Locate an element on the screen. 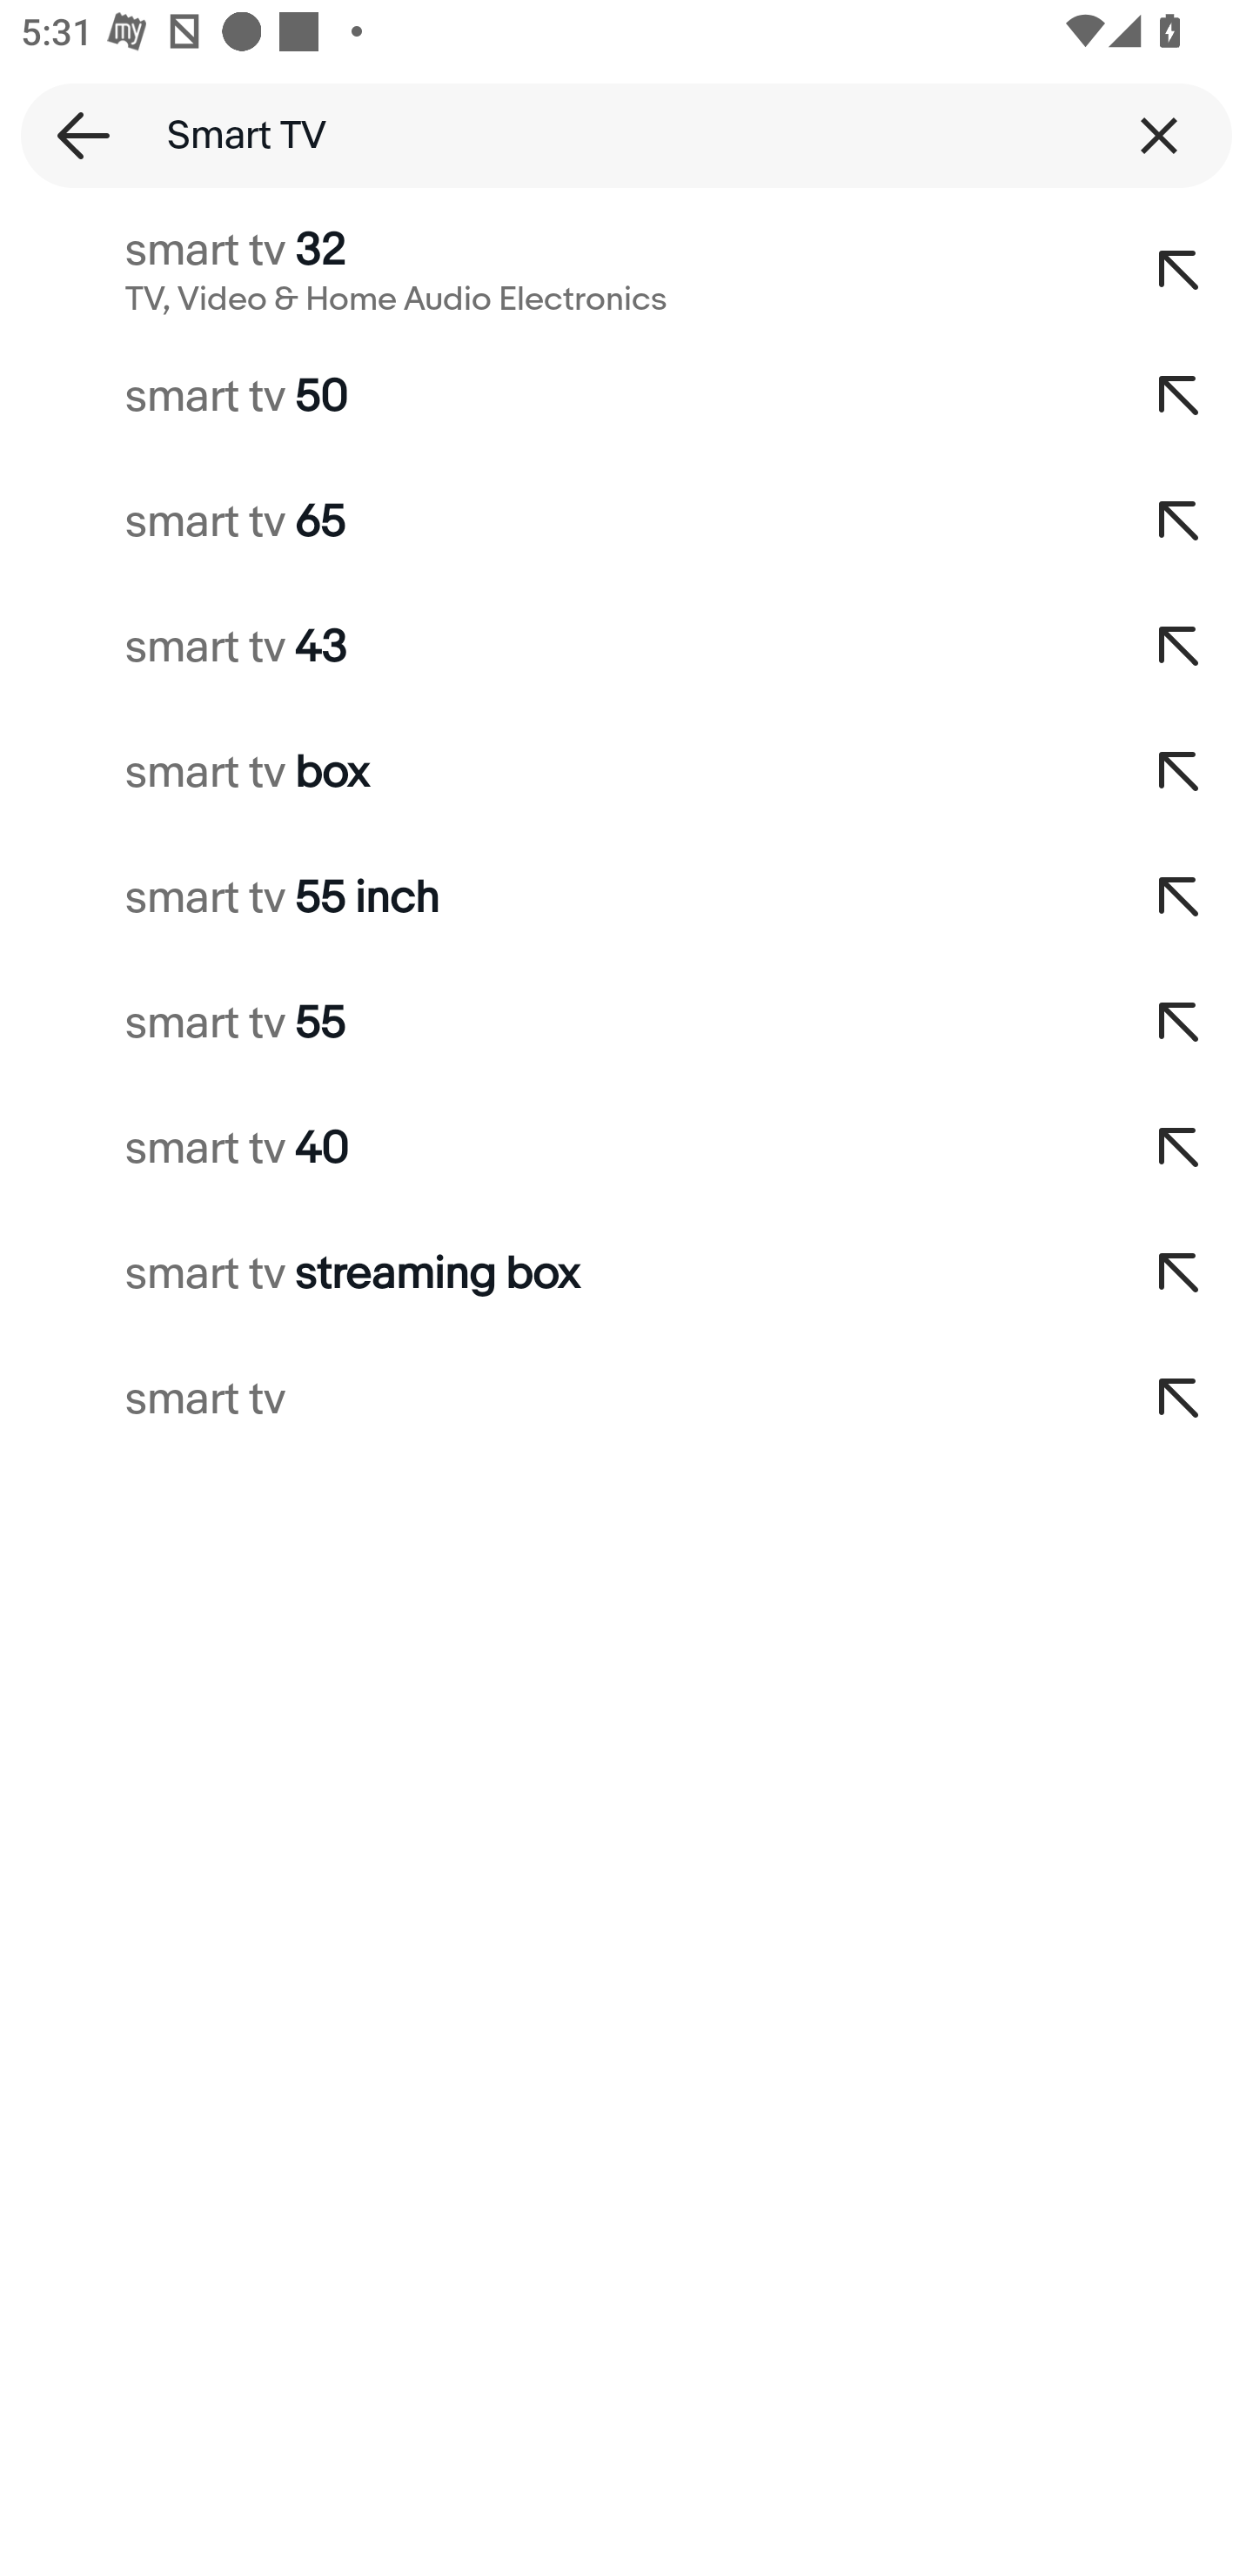 Image resolution: width=1253 pixels, height=2576 pixels. smart tv 32
TV, Video & Home Audio Electronics is located at coordinates (553, 272).